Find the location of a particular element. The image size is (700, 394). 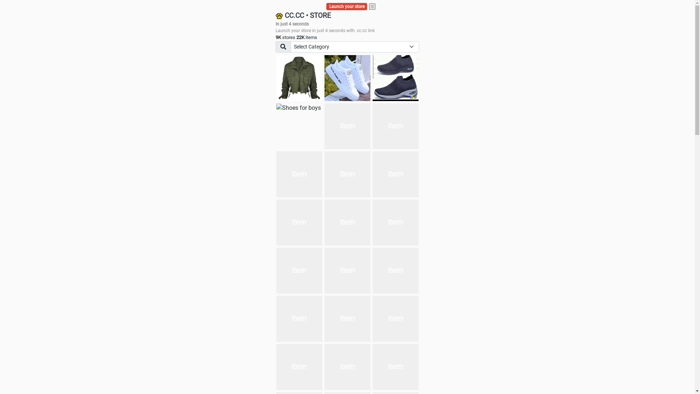

Pant is located at coordinates (396, 271).